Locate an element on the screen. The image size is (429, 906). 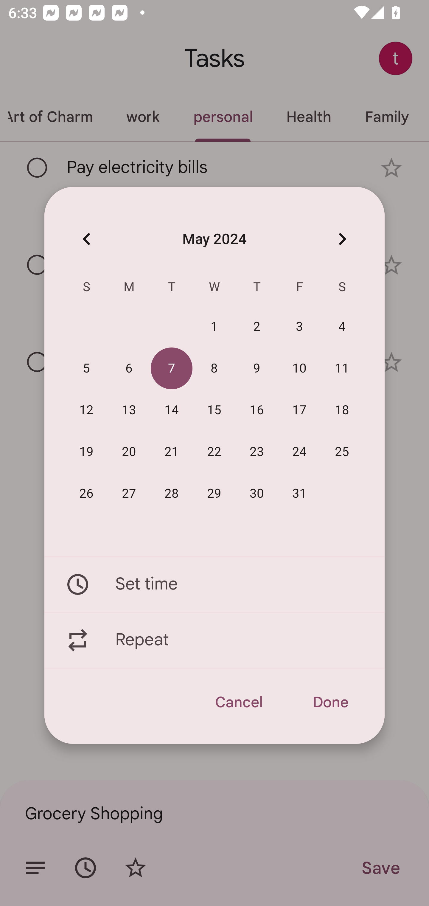
4 04 May 2024 is located at coordinates (342, 327).